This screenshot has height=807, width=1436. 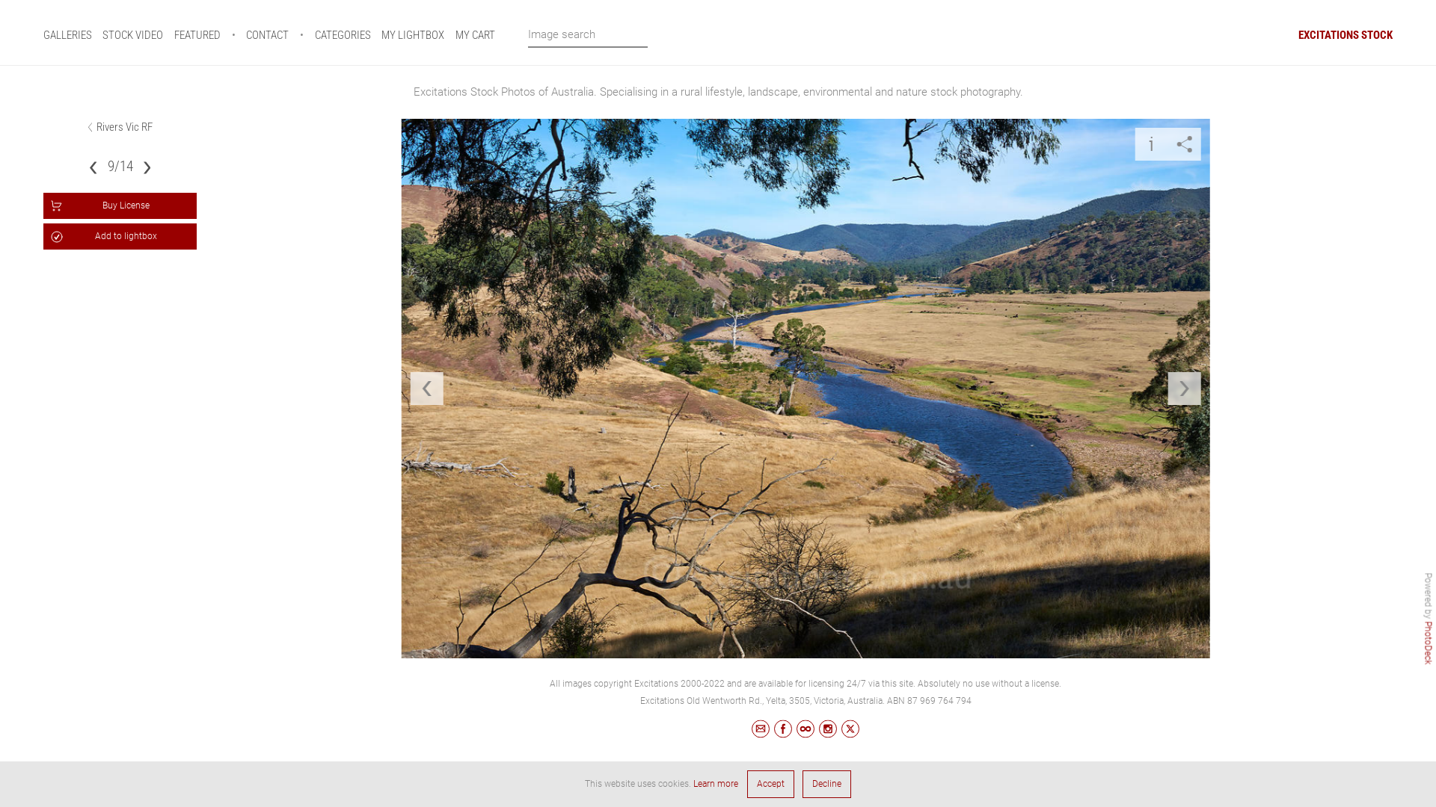 I want to click on MY LIGHTBOX, so click(x=413, y=35).